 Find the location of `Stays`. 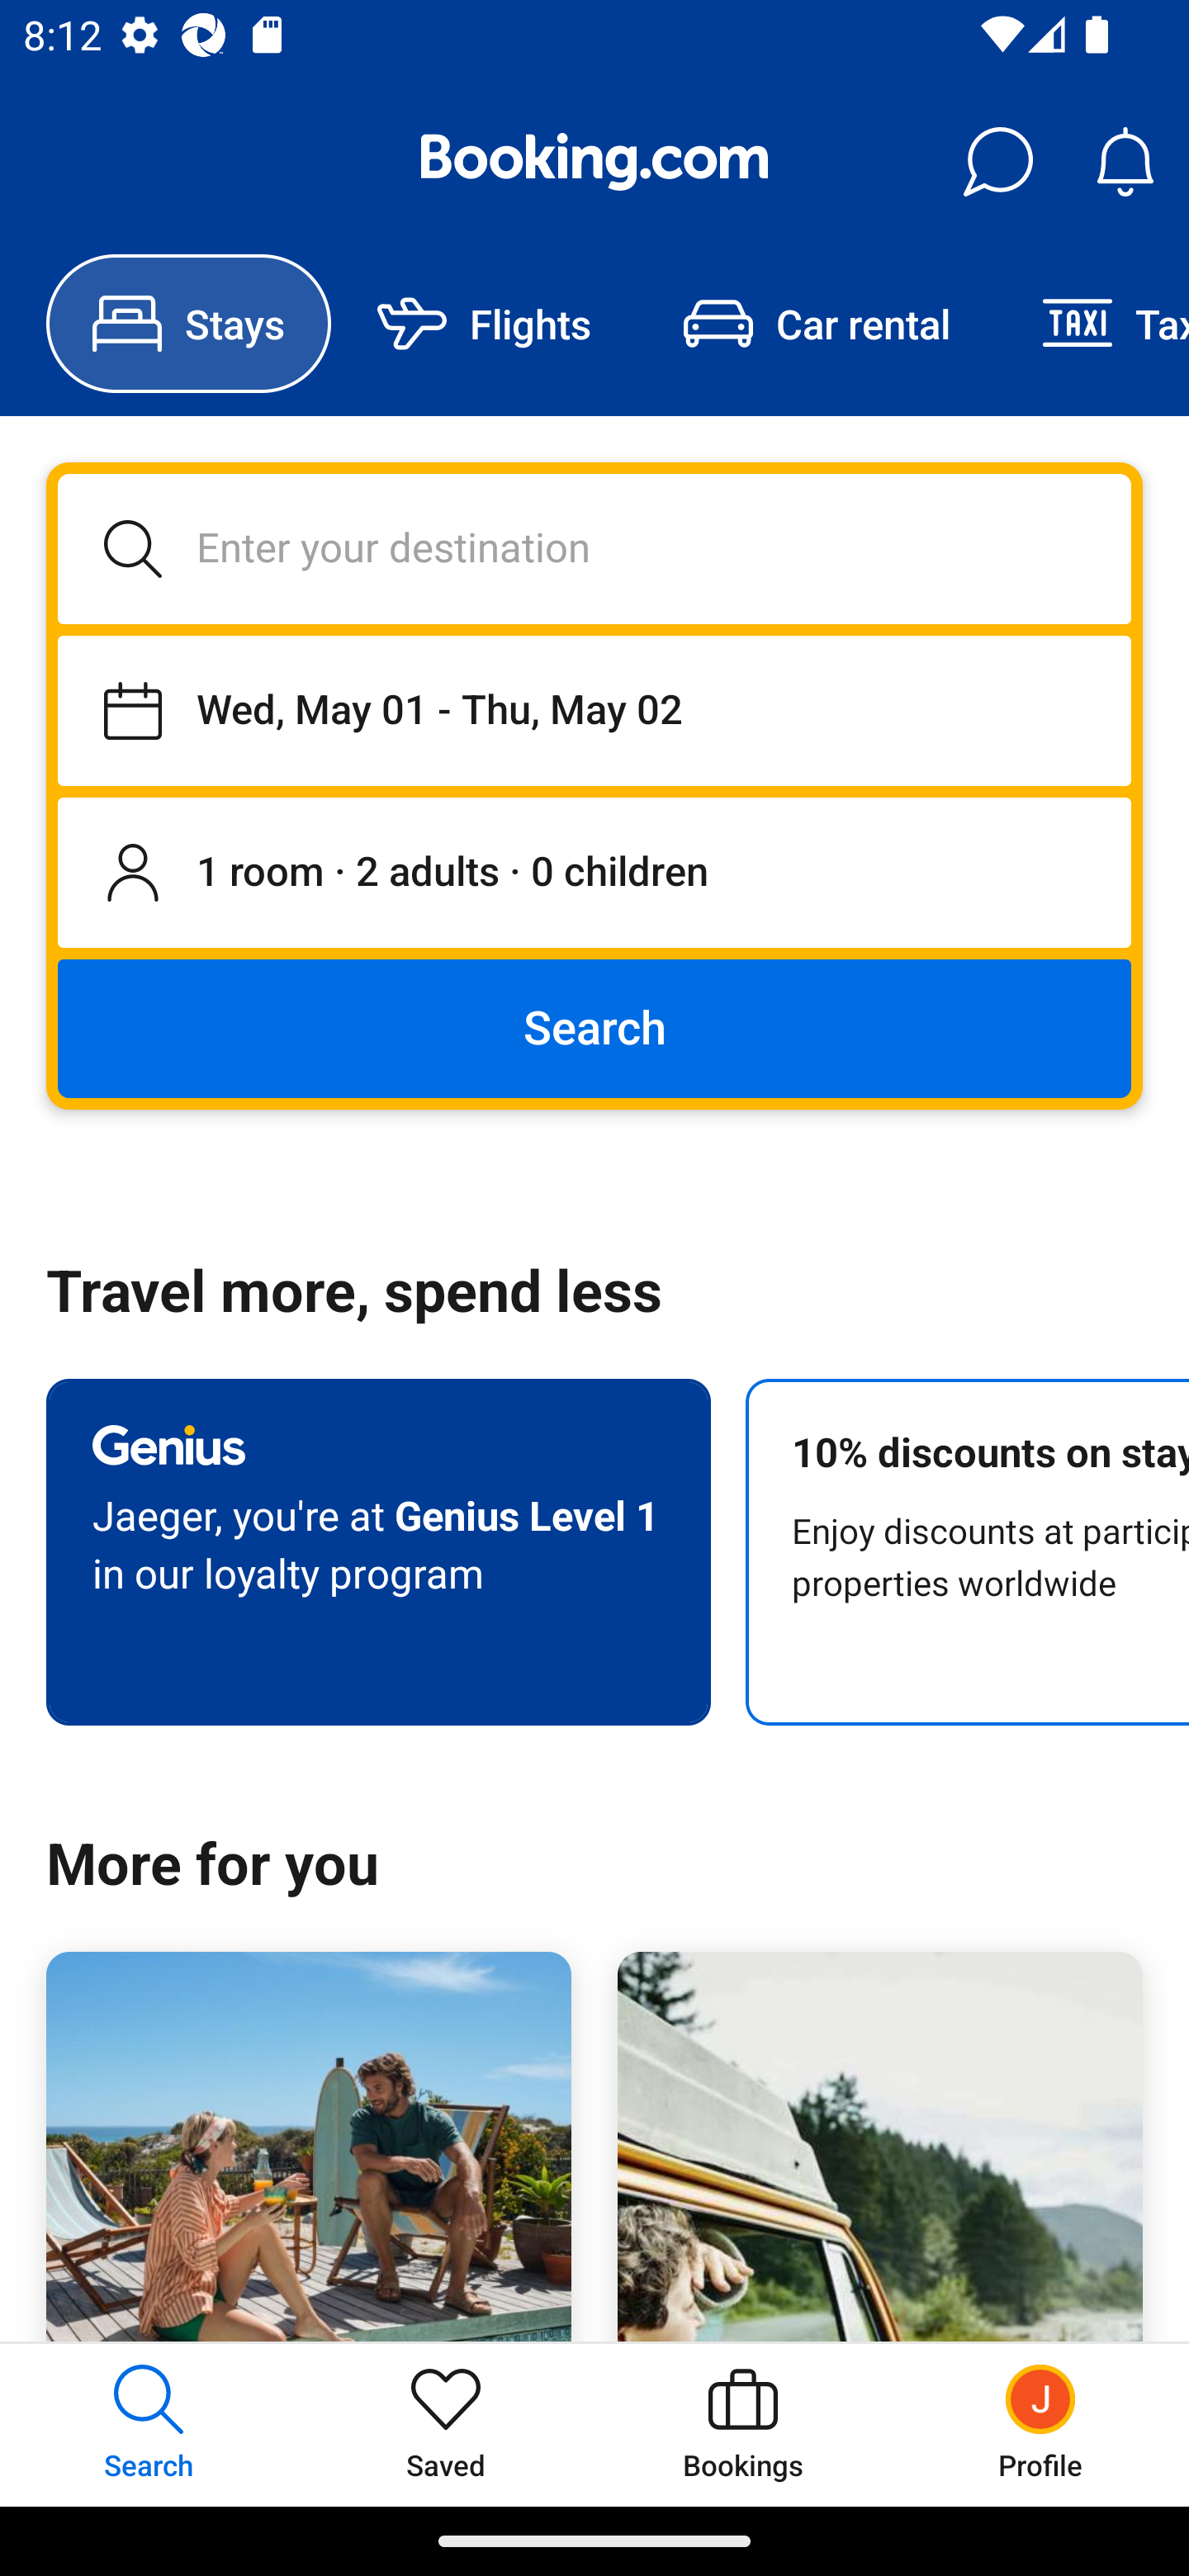

Stays is located at coordinates (188, 324).